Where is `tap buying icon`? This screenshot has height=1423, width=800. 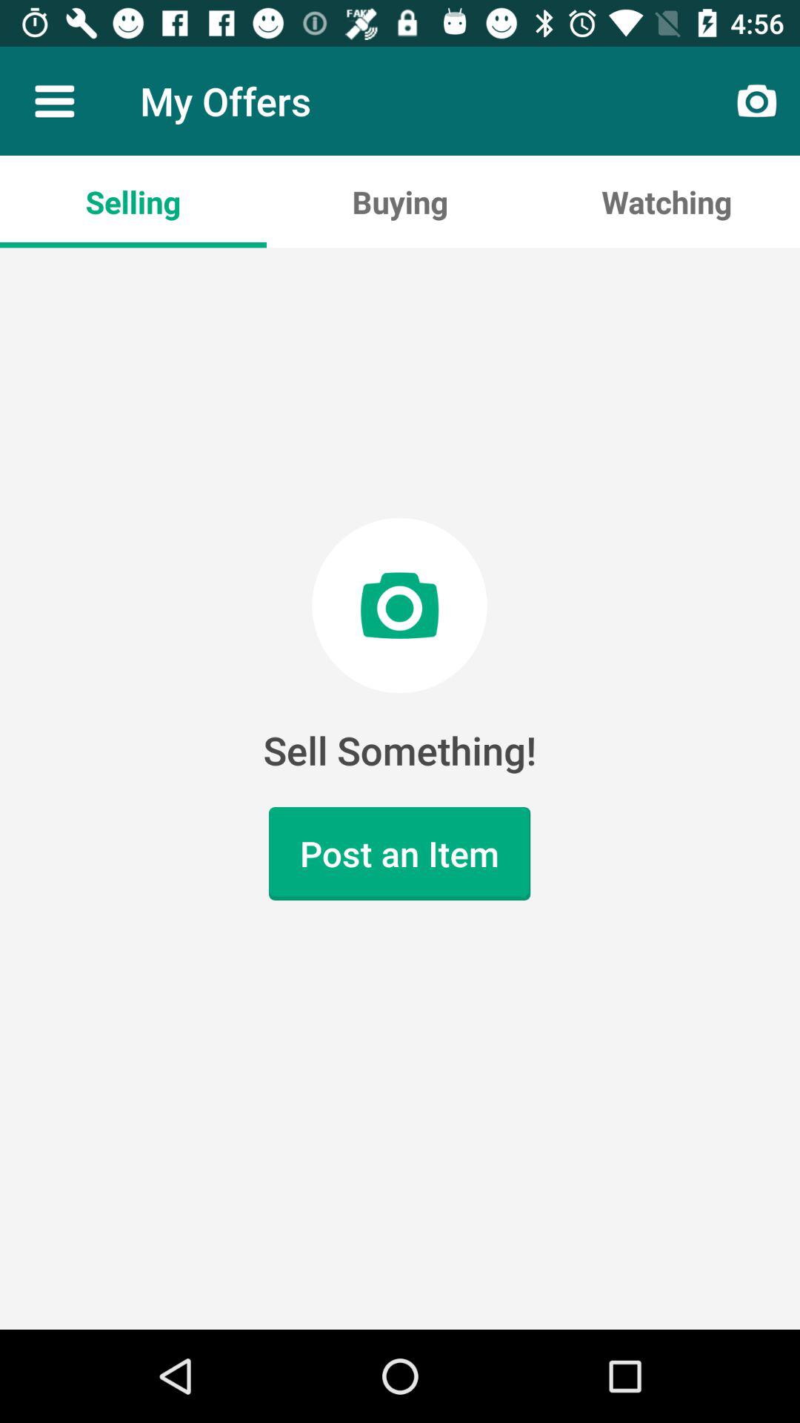
tap buying icon is located at coordinates (400, 202).